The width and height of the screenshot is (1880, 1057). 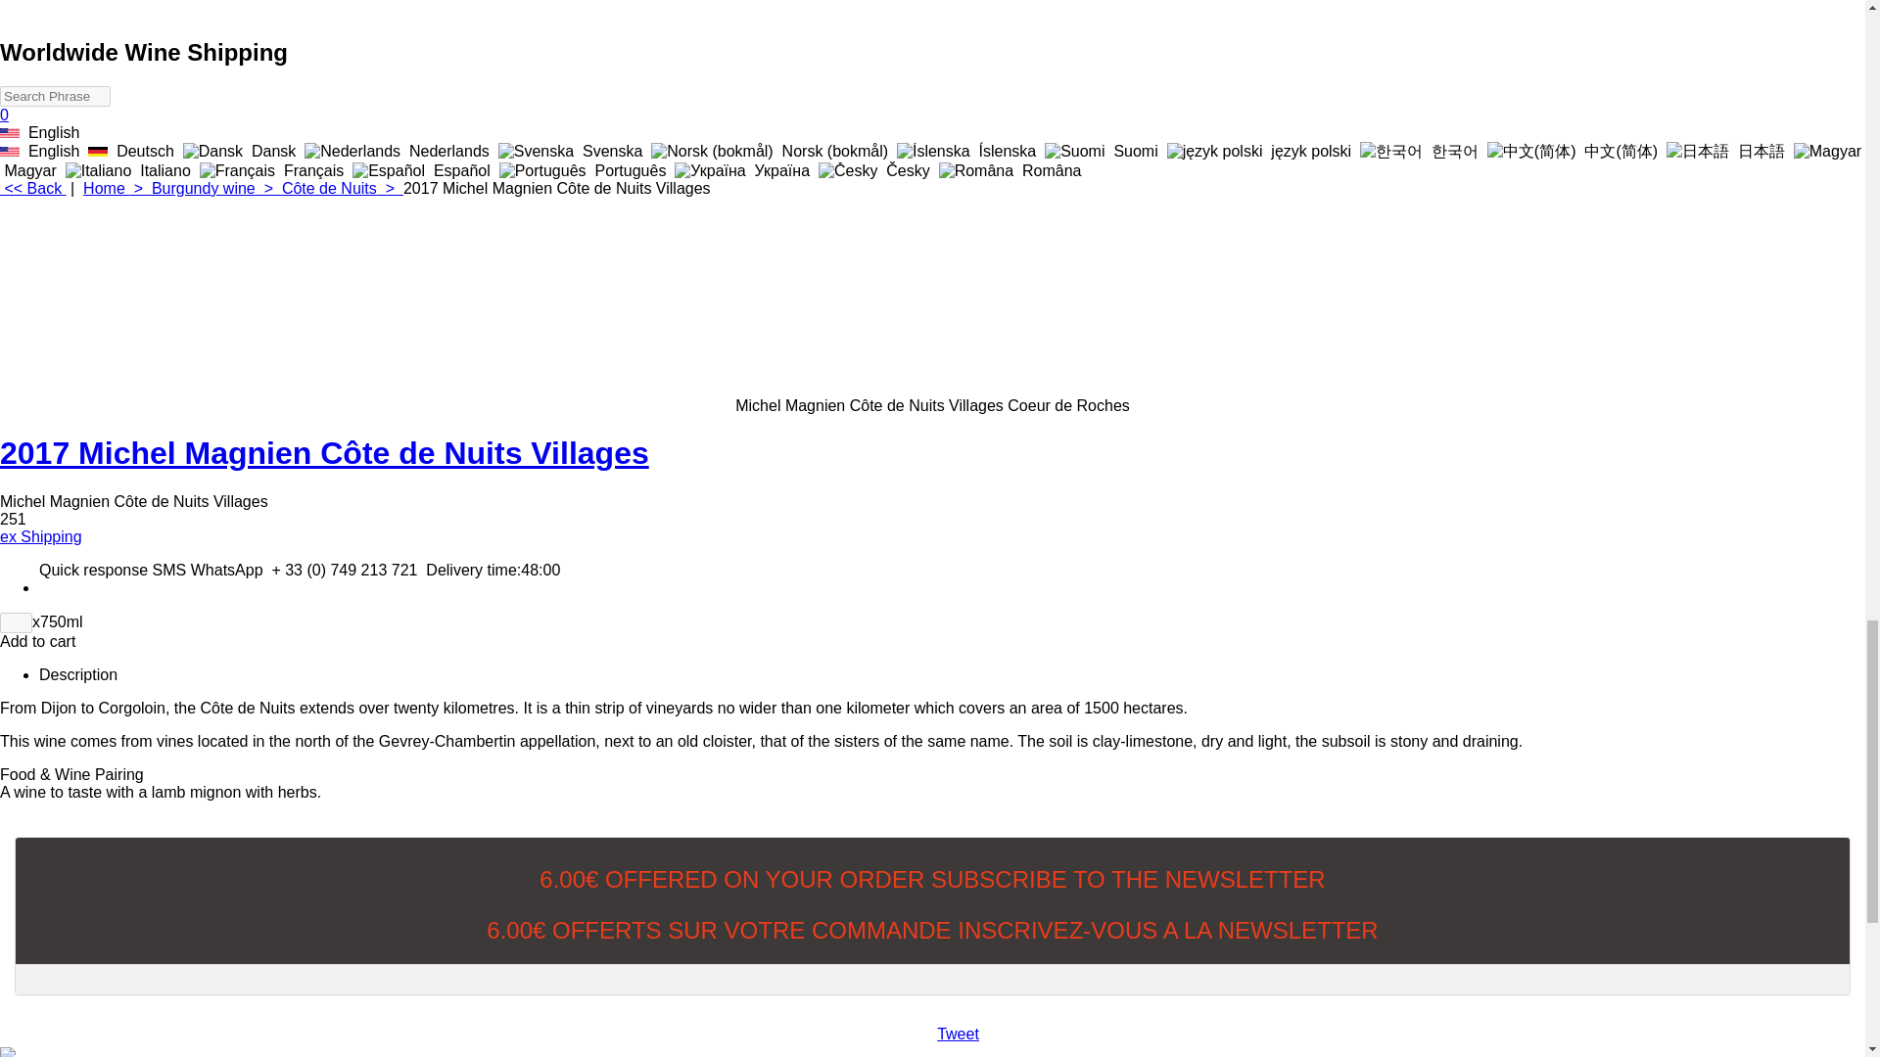 I want to click on Tweet, so click(x=958, y=1034).